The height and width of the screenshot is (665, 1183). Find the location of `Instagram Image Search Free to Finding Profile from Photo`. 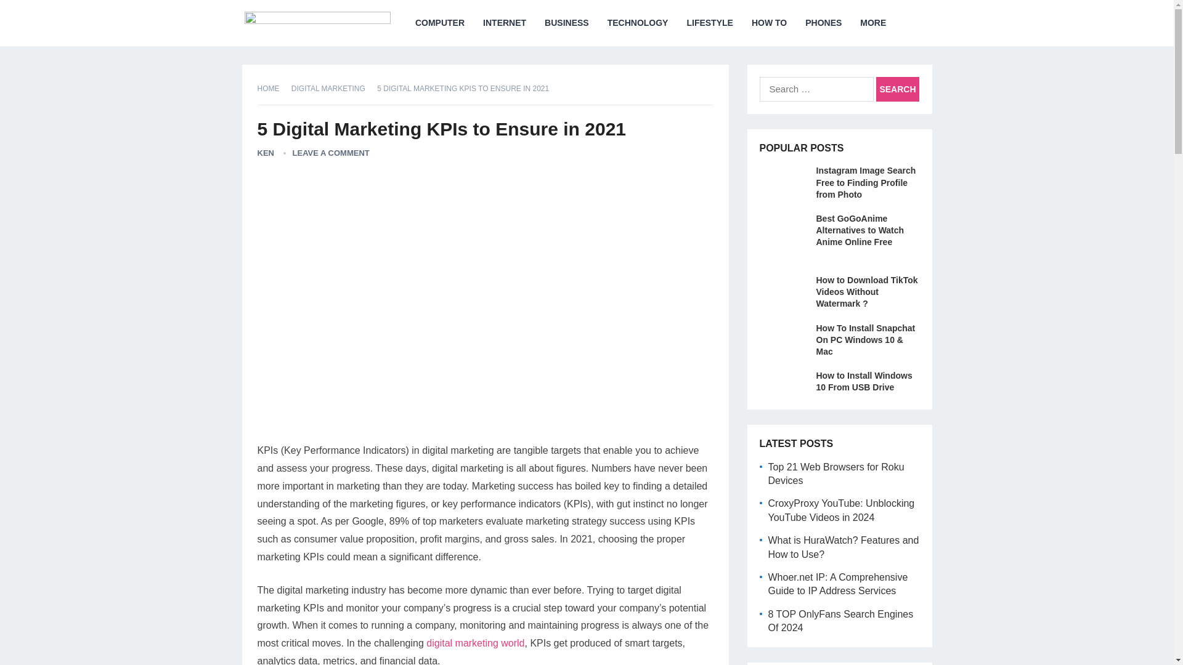

Instagram Image Search Free to Finding Profile from Photo is located at coordinates (866, 182).